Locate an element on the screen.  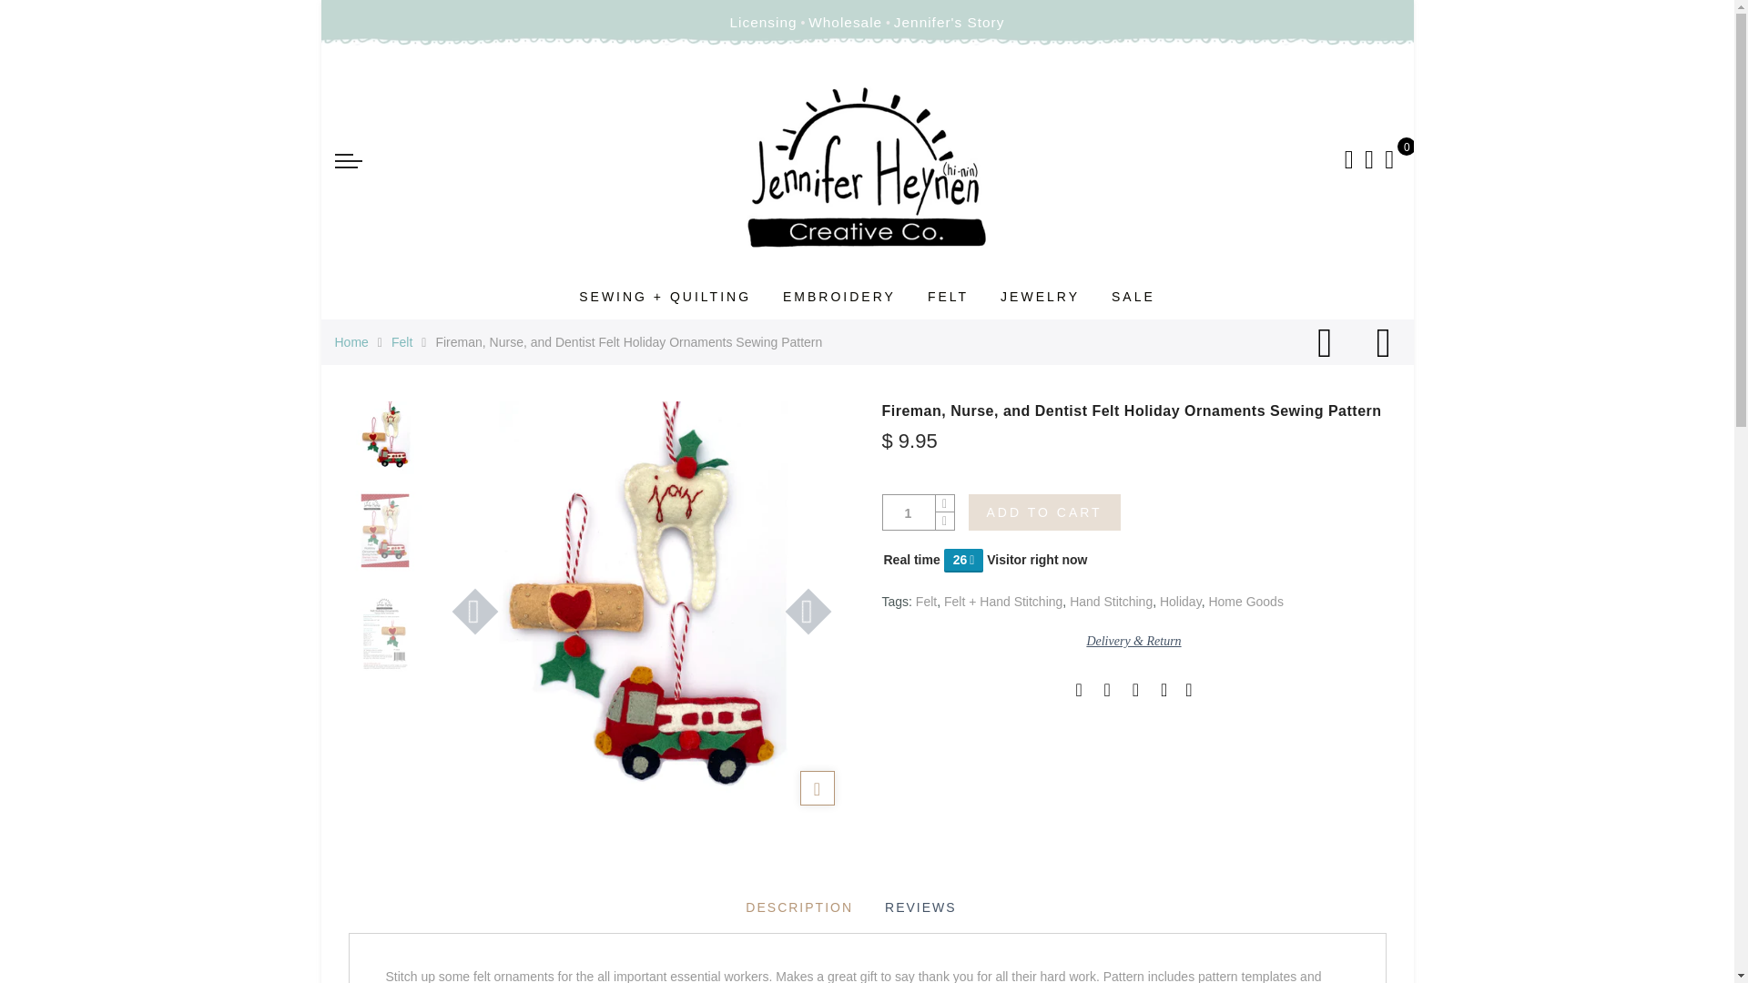
Wholesale is located at coordinates (845, 23).